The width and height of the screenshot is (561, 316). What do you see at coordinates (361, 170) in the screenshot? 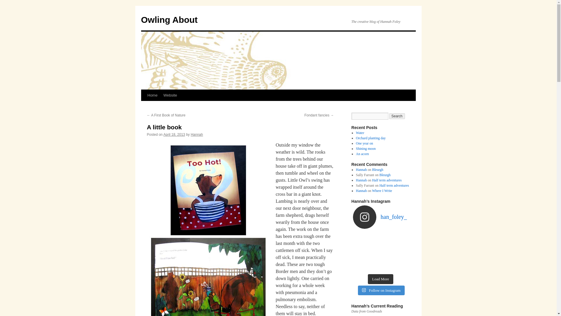
I see `Hannah` at bounding box center [361, 170].